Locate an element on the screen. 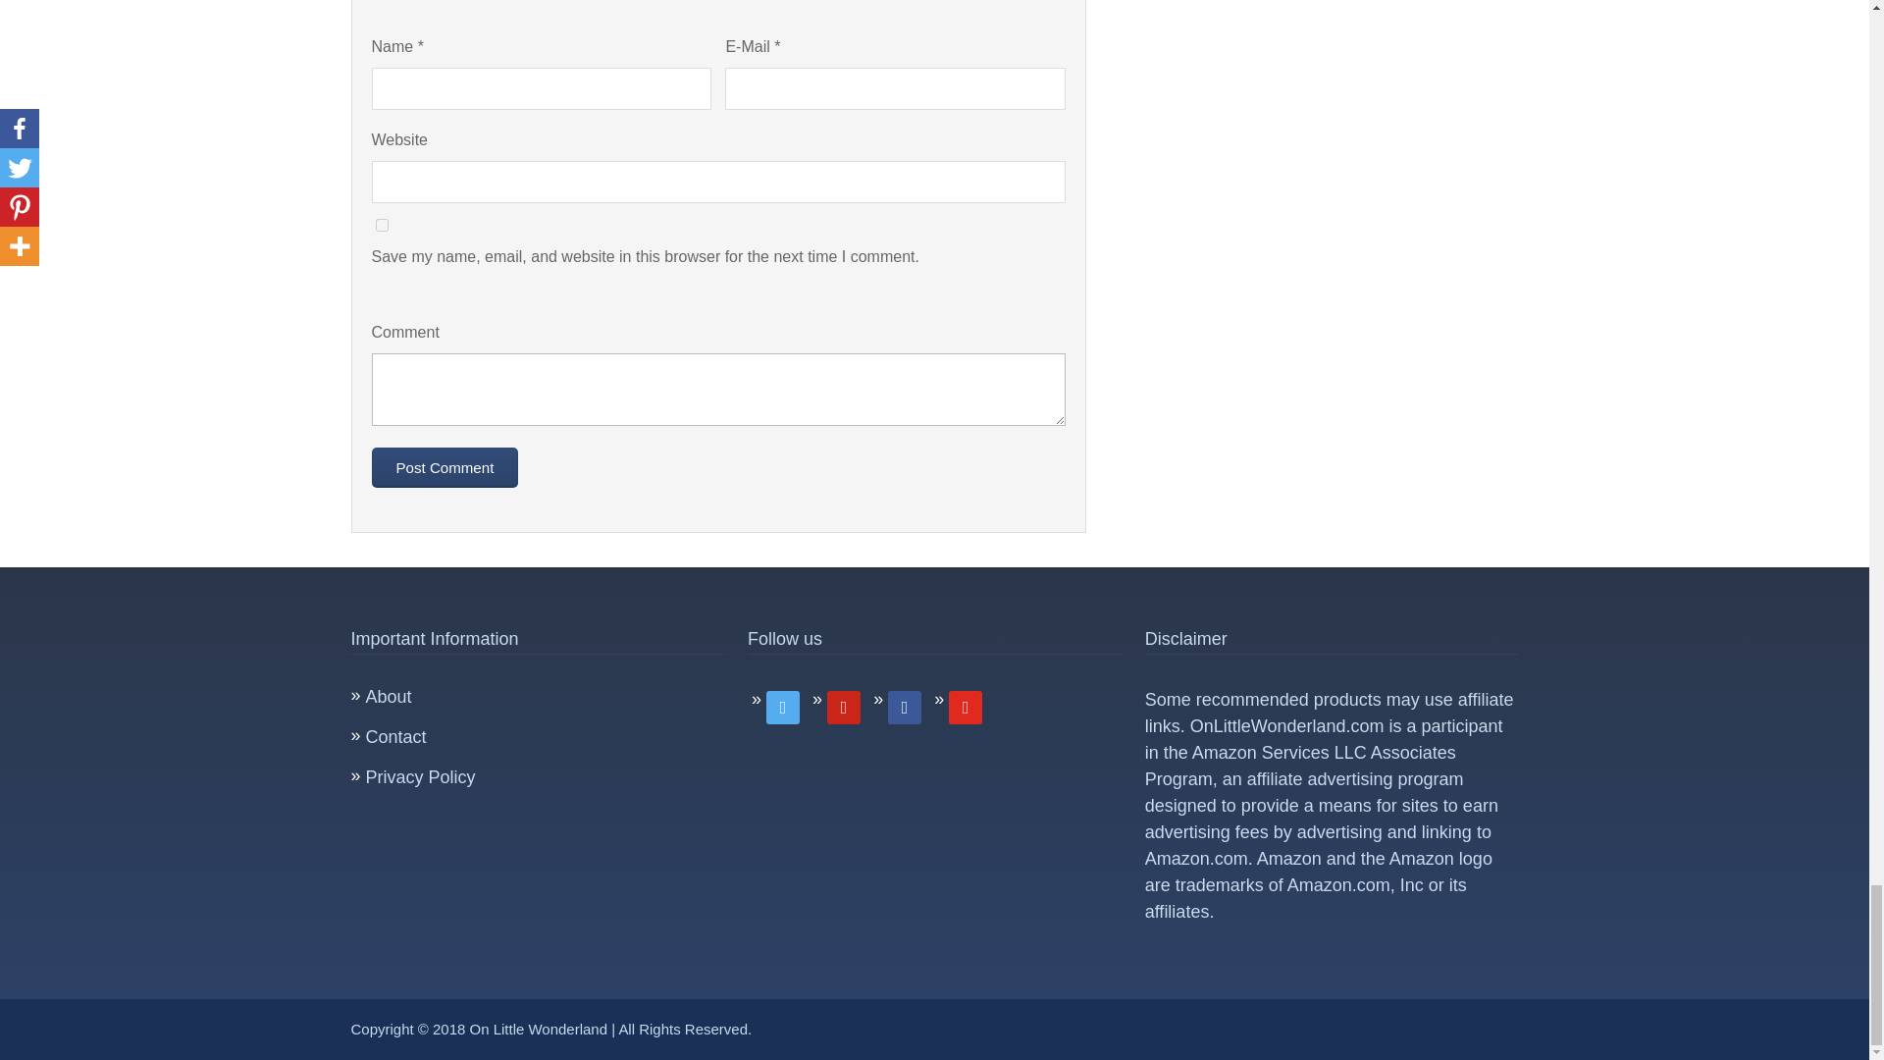 This screenshot has width=1884, height=1060. Post Comment is located at coordinates (445, 467).